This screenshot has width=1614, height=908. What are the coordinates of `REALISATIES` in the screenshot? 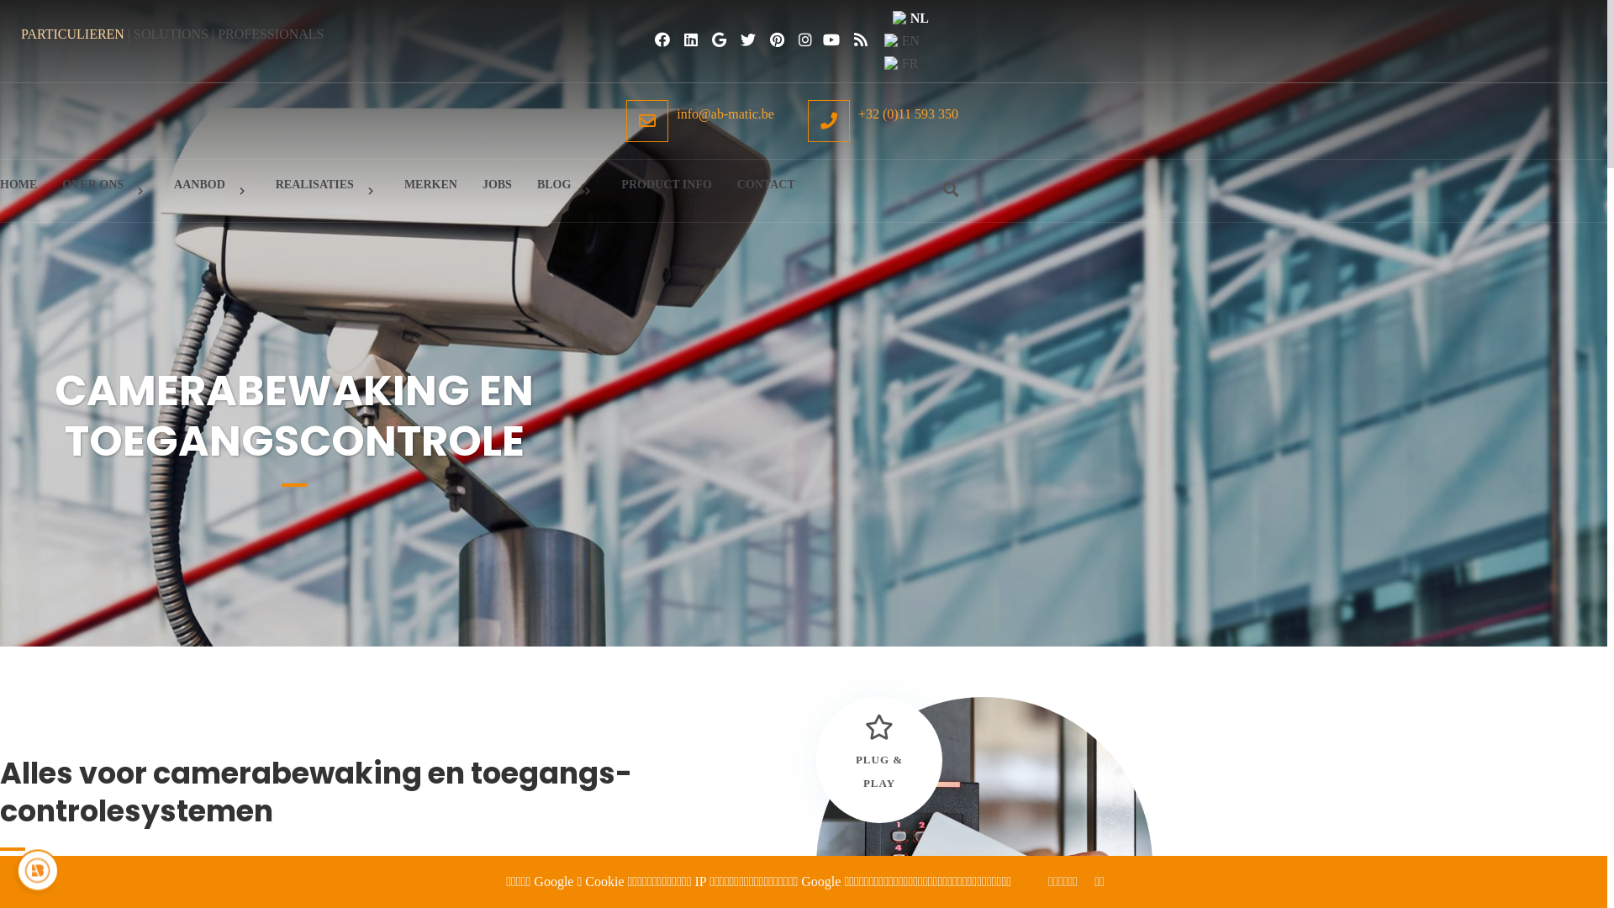 It's located at (328, 191).